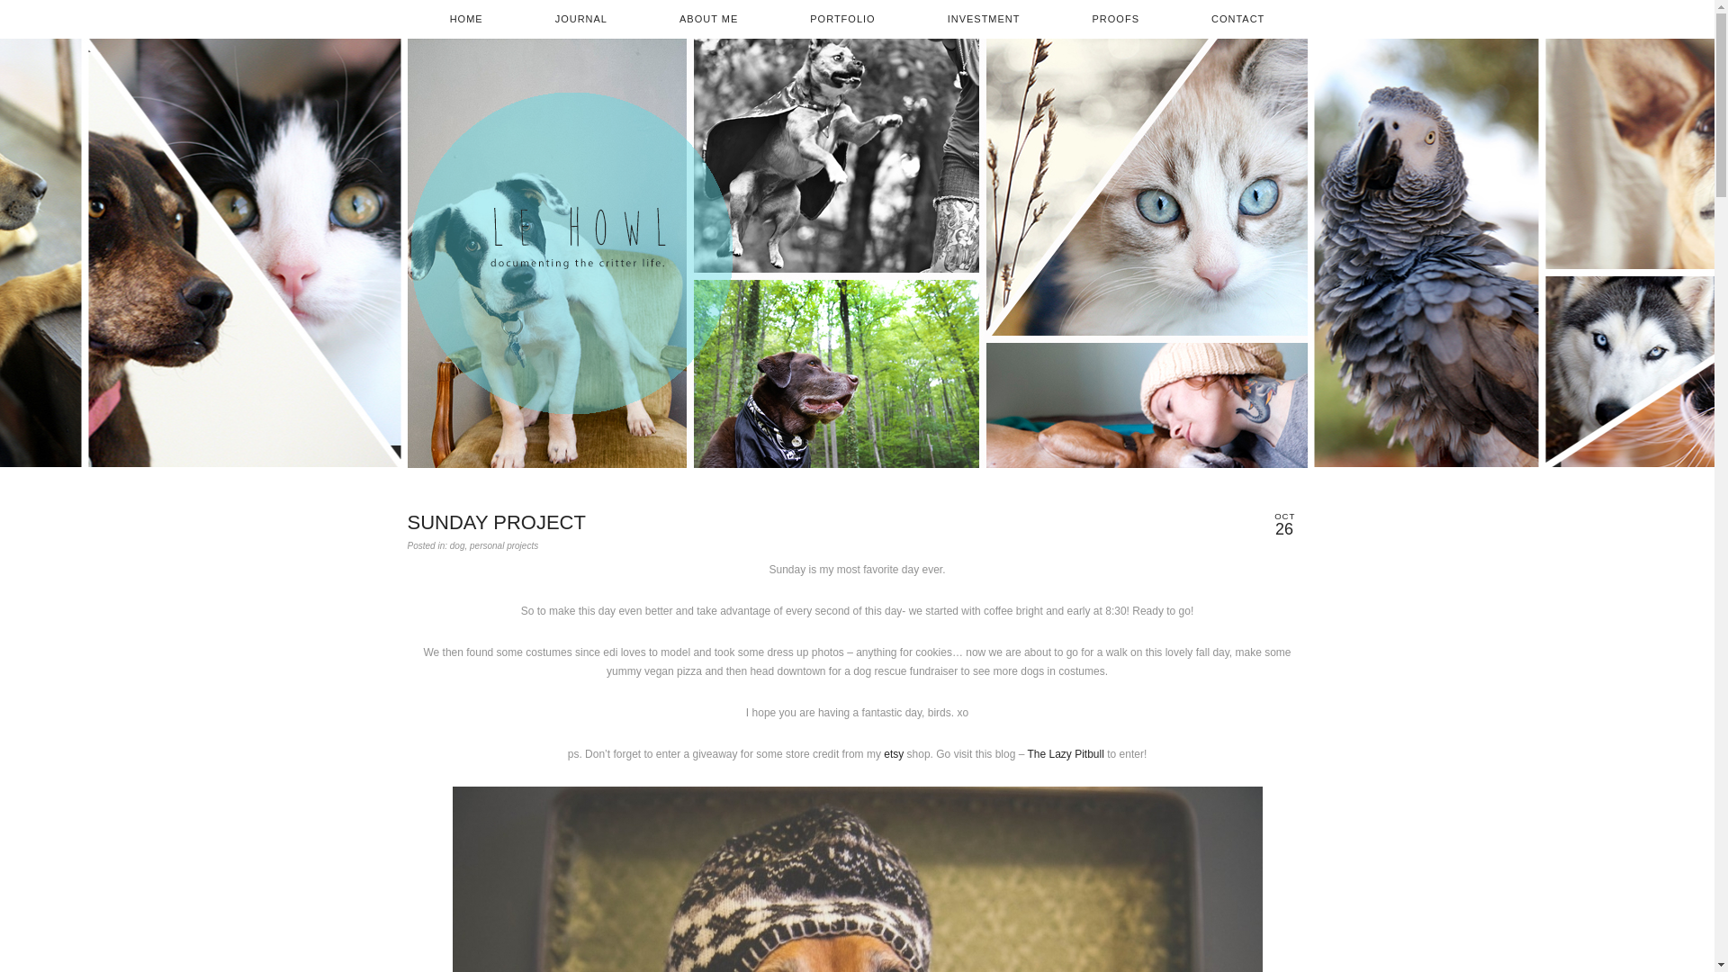 This screenshot has width=1728, height=972. Describe the element at coordinates (1115, 20) in the screenshot. I see `PROOFS` at that location.